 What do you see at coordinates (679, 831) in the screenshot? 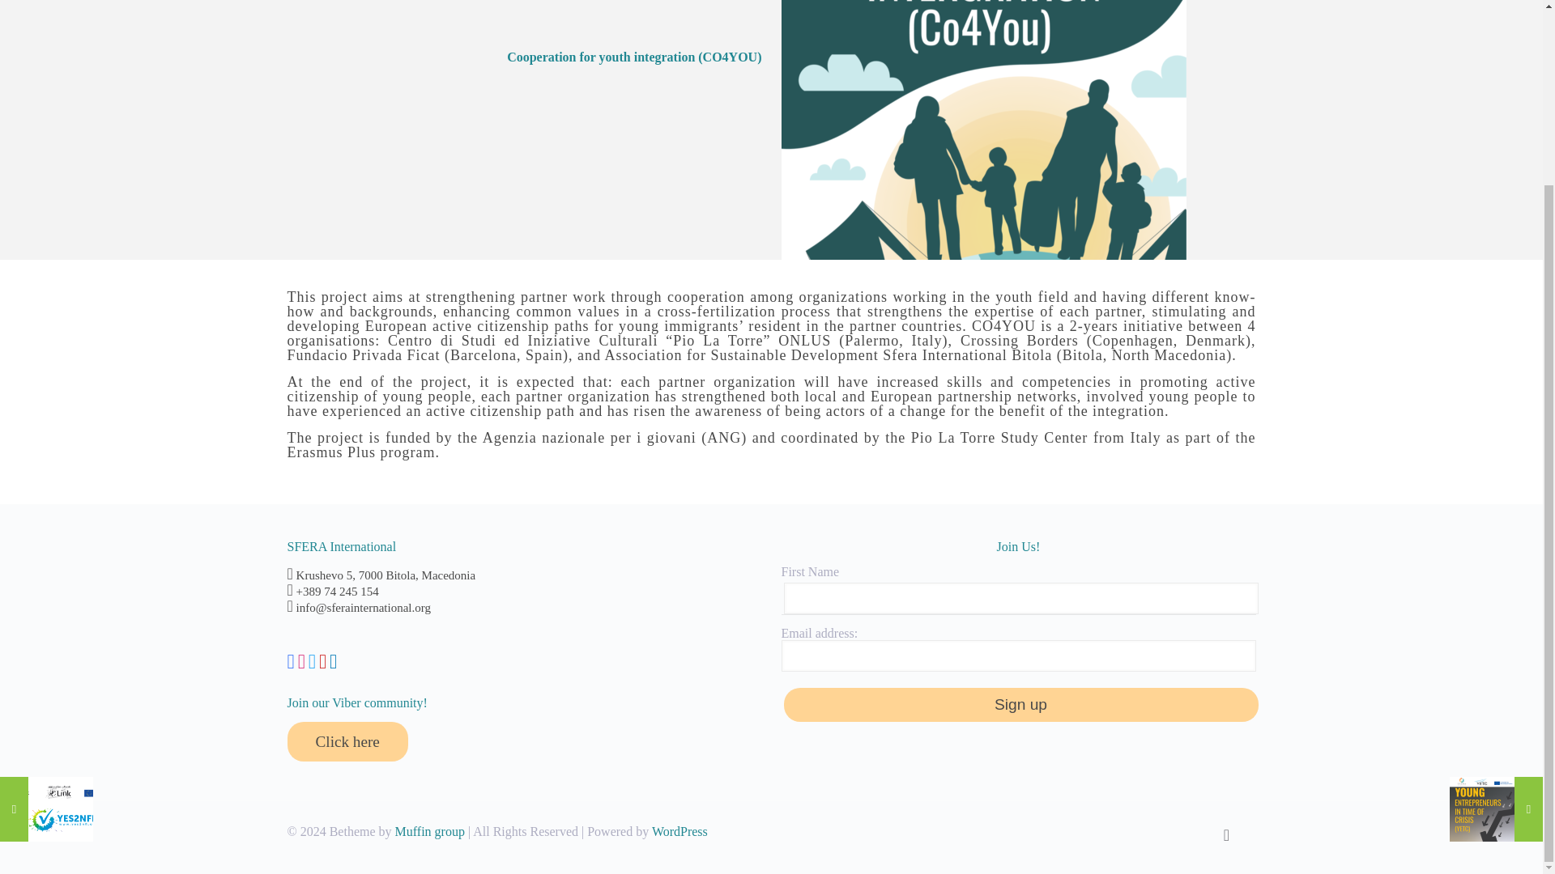
I see `WordPress` at bounding box center [679, 831].